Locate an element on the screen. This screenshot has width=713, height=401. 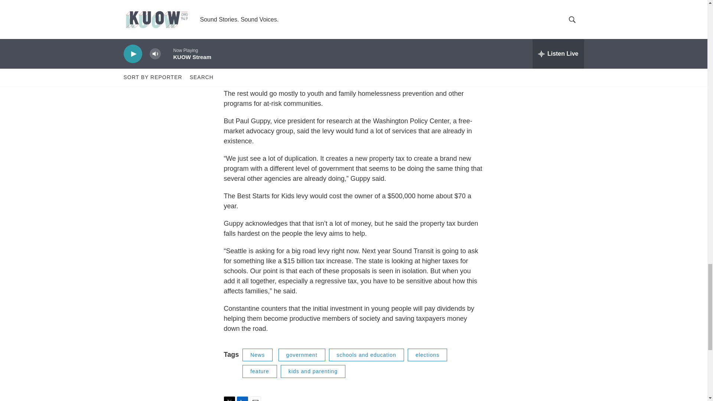
kids and parenting is located at coordinates (313, 371).